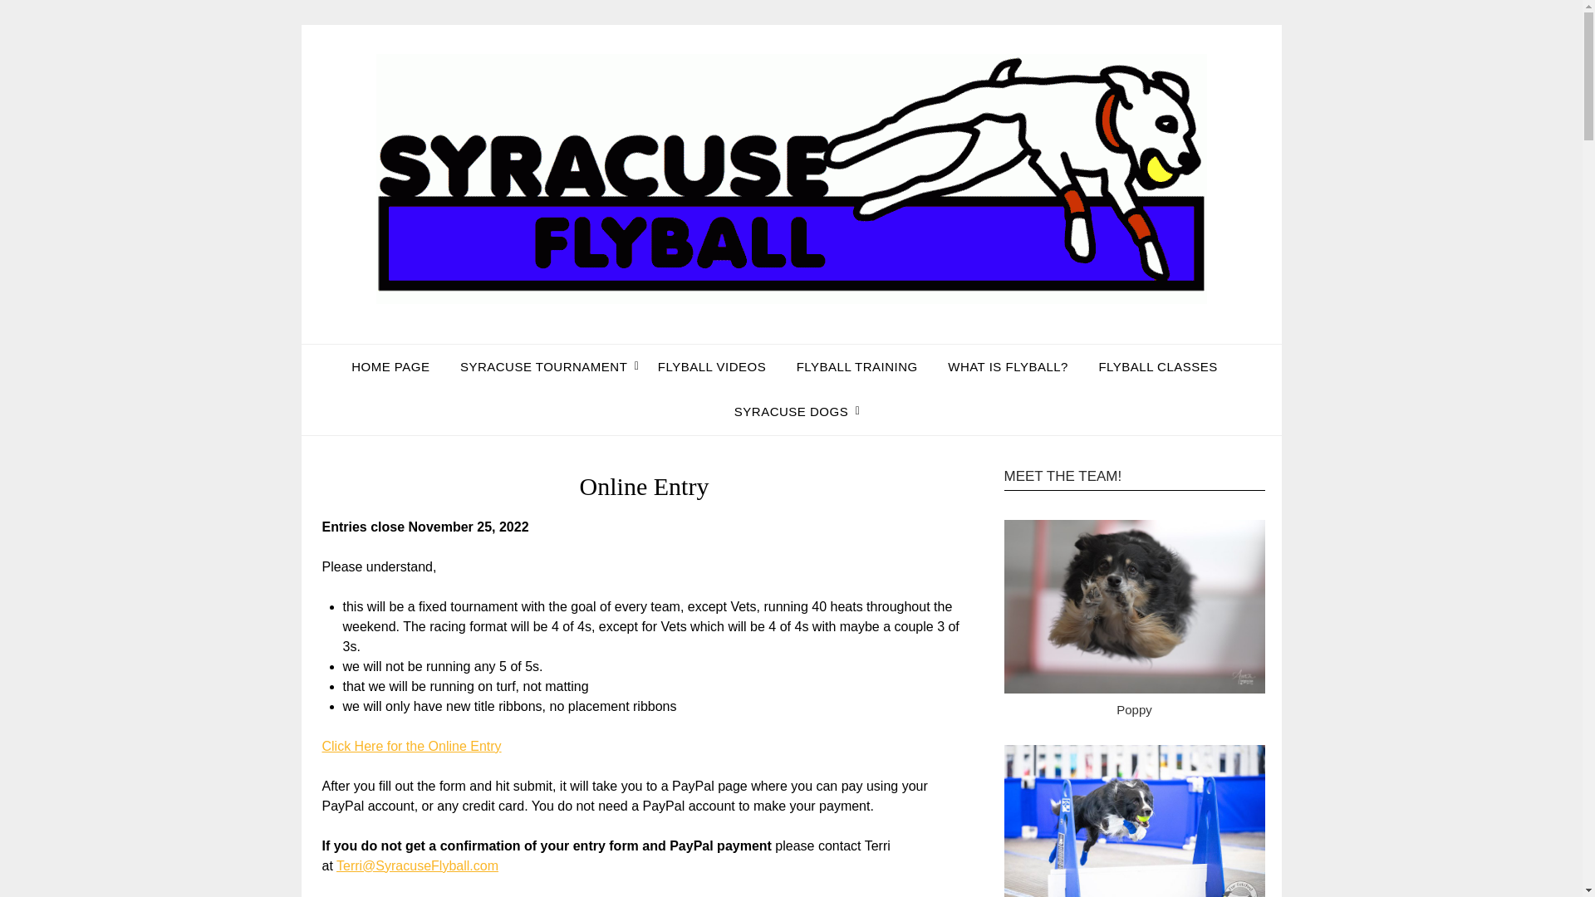 This screenshot has width=1595, height=897. Describe the element at coordinates (791, 411) in the screenshot. I see `SYRACUSE DOGS` at that location.